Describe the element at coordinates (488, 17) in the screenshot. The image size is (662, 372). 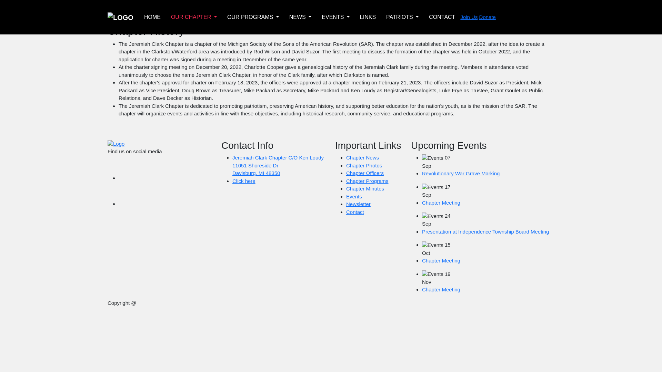
I see `Donate` at that location.